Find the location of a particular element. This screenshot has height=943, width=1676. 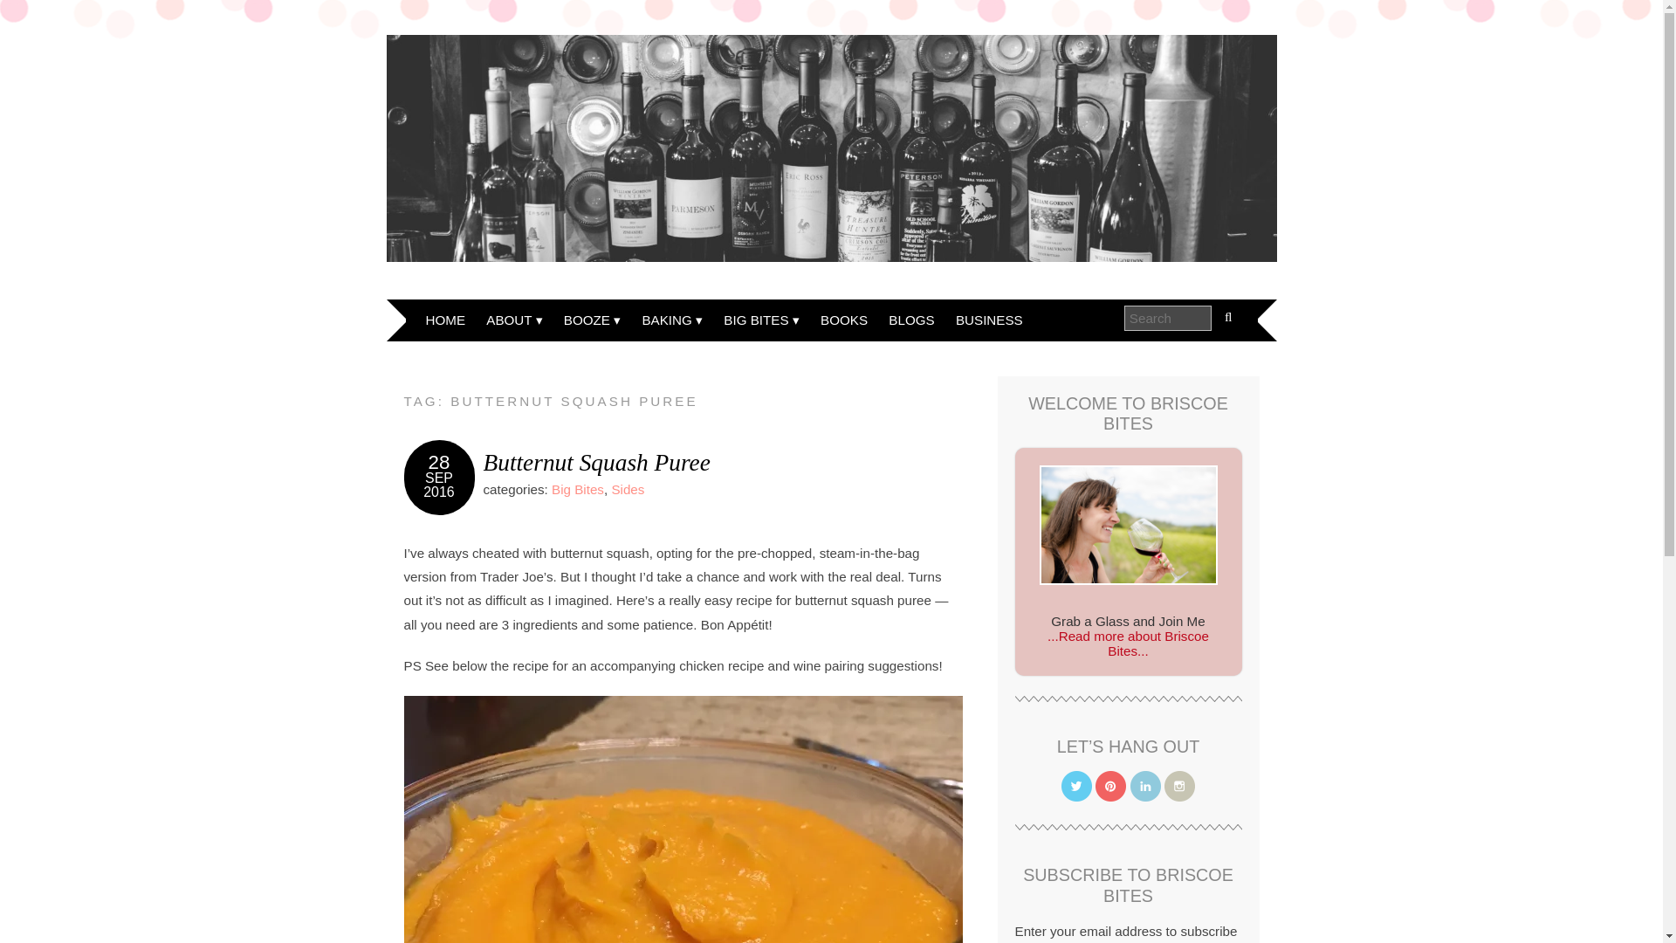

ABOUT is located at coordinates (514, 320).